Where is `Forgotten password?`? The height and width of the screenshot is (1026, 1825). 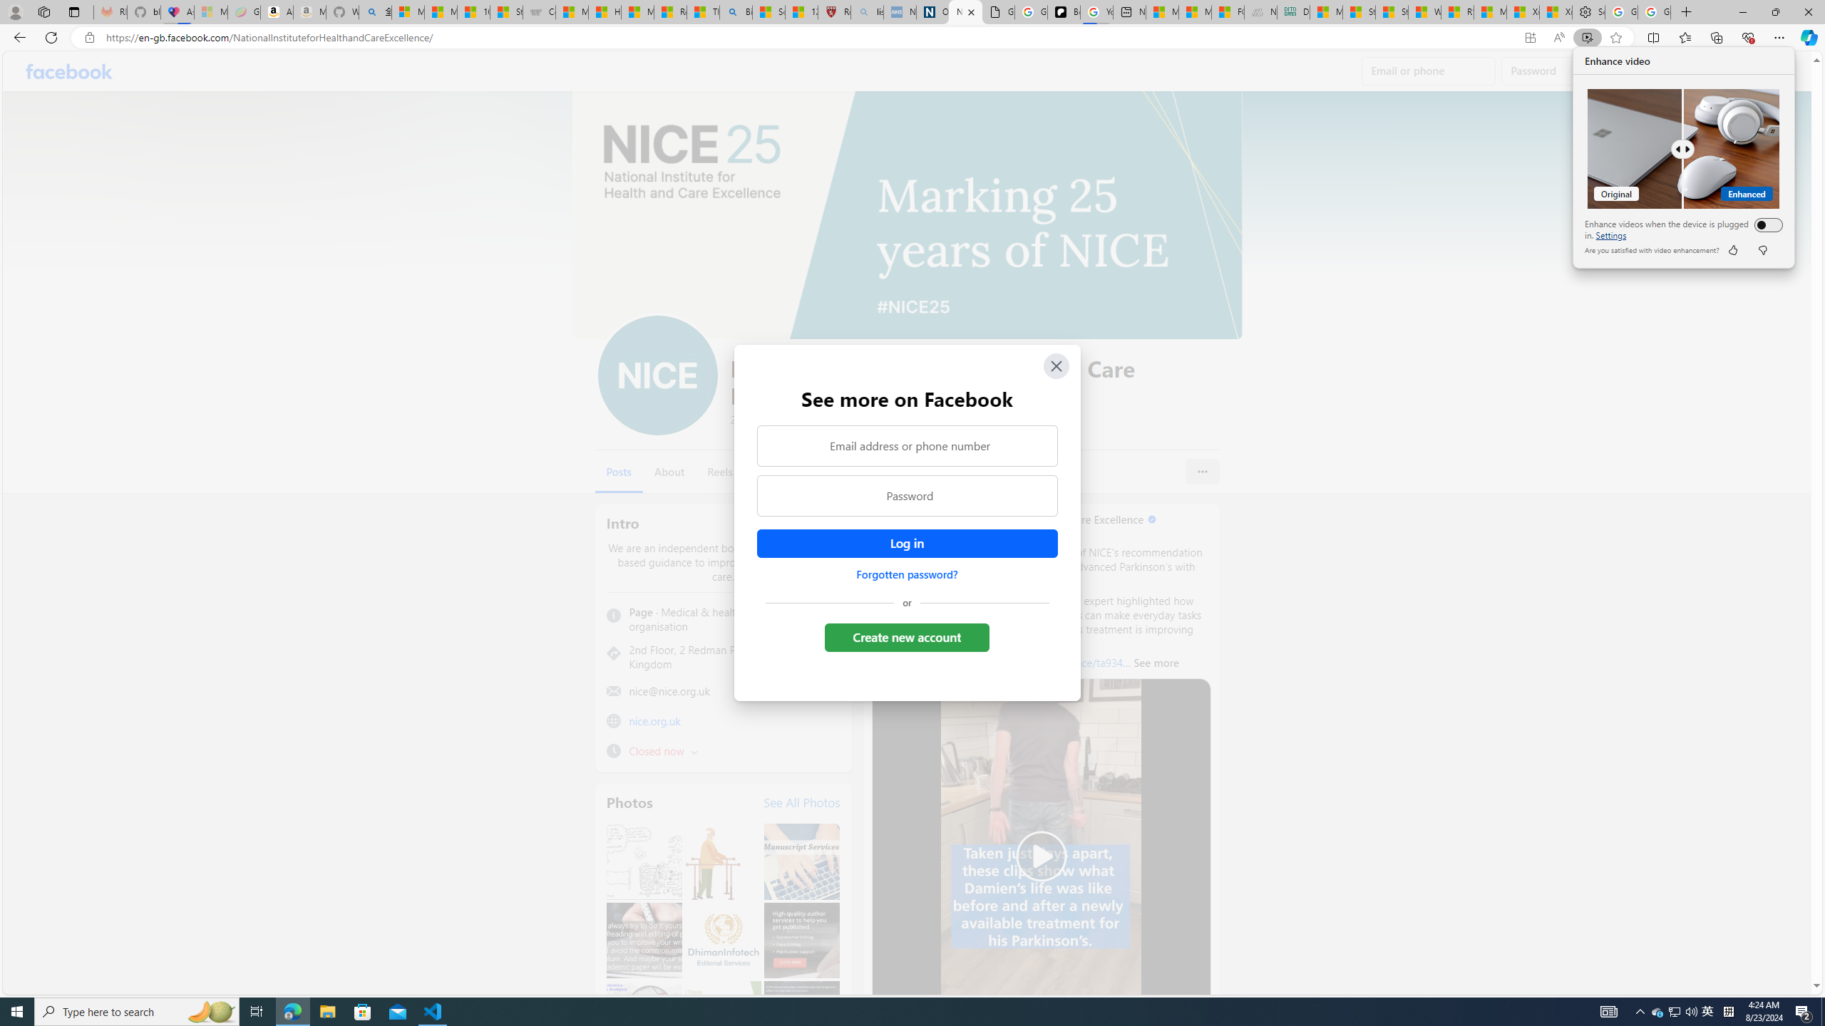
Forgotten password? is located at coordinates (907, 574).